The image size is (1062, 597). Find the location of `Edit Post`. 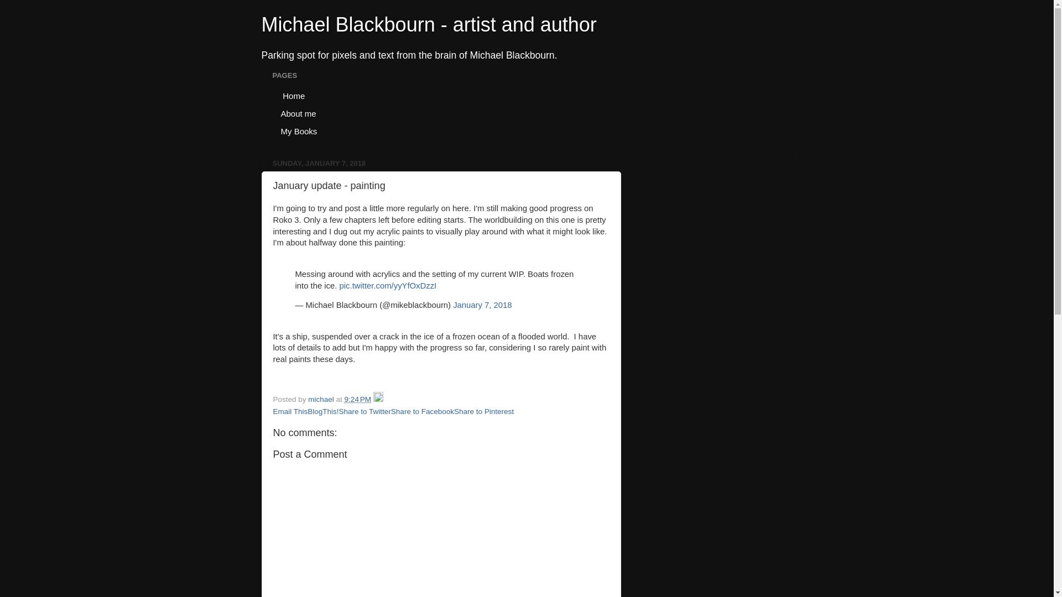

Edit Post is located at coordinates (378, 399).